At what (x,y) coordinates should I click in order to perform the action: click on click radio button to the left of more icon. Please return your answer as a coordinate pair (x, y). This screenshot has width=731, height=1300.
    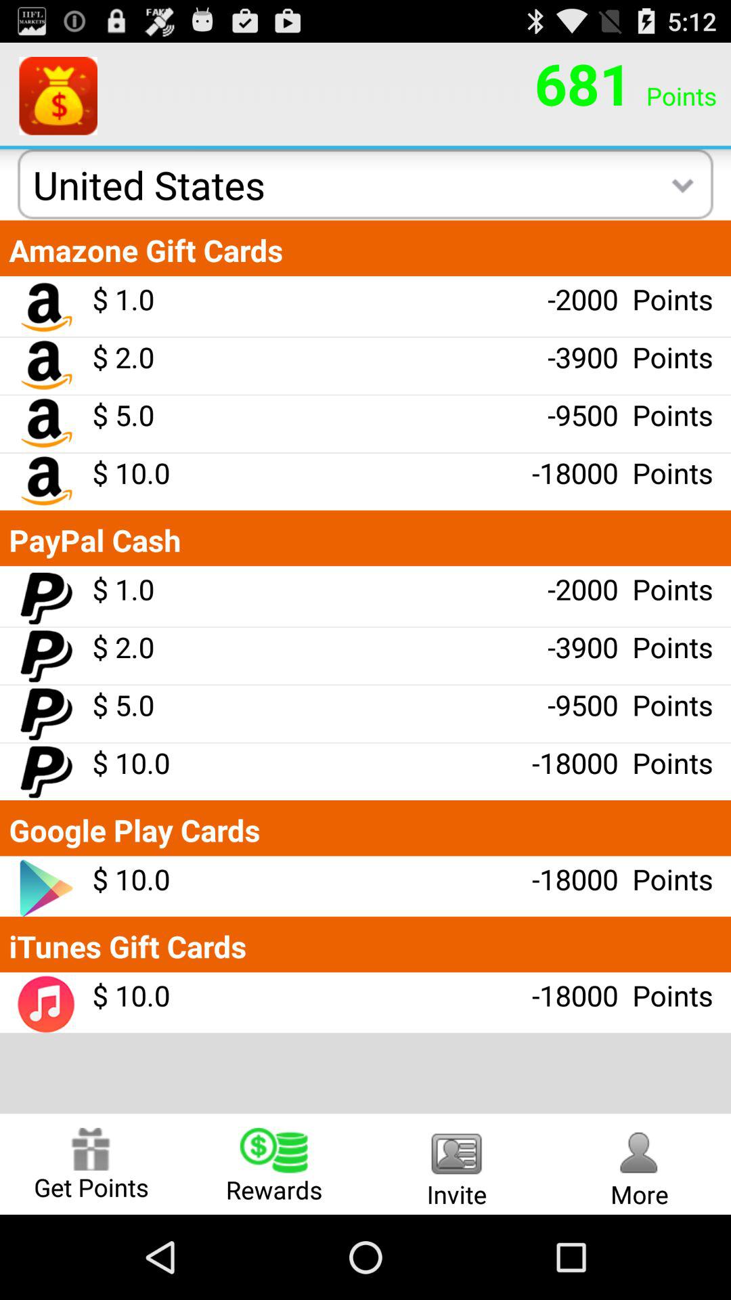
    Looking at the image, I should click on (457, 1163).